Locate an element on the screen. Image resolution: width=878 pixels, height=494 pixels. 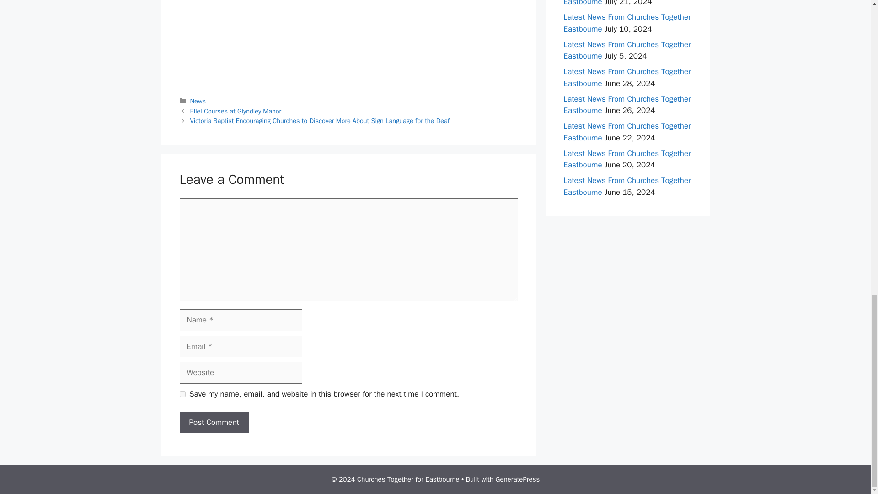
Latest News From Churches Together Eastbourne is located at coordinates (626, 77).